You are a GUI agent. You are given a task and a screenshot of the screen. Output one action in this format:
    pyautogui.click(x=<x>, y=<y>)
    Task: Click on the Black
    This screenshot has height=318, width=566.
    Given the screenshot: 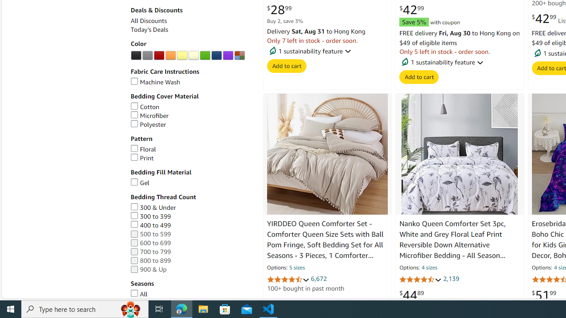 What is the action you would take?
    pyautogui.click(x=136, y=56)
    